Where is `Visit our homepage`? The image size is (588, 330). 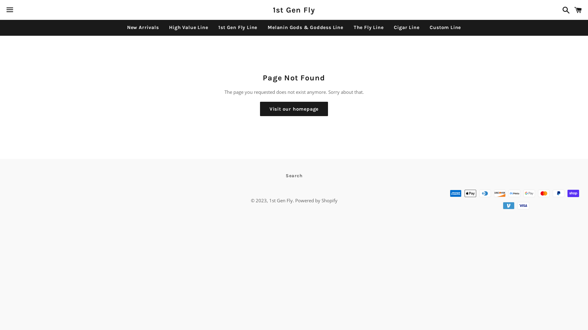
Visit our homepage is located at coordinates (294, 109).